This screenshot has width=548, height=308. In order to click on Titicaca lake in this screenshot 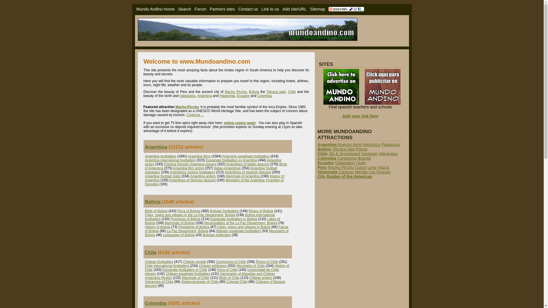, I will do `click(276, 92)`.